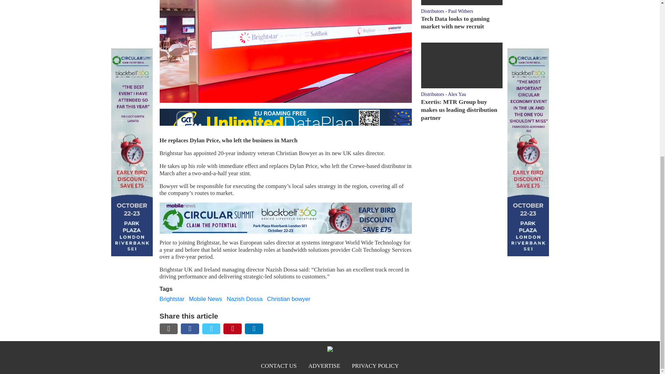  I want to click on Brightstar, so click(172, 299).